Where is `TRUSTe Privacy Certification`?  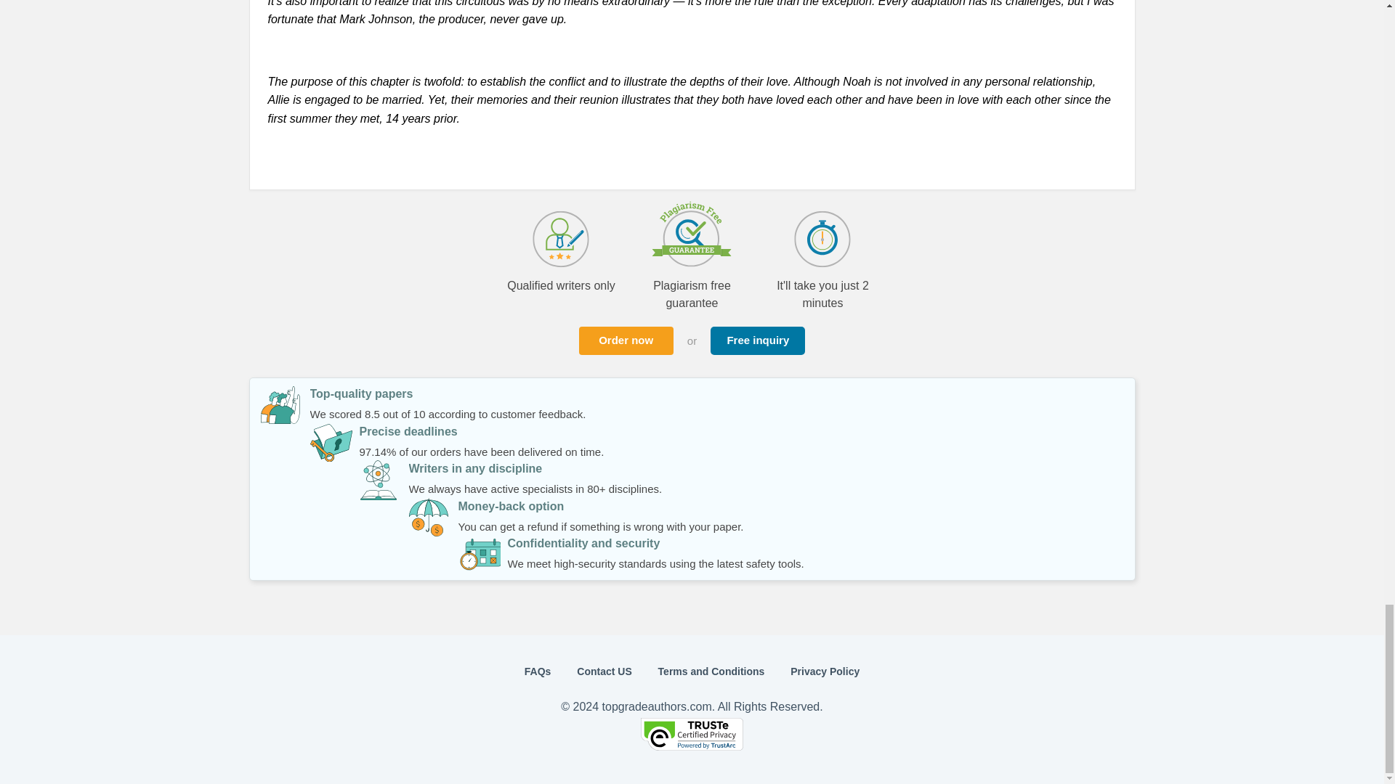 TRUSTe Privacy Certification is located at coordinates (692, 746).